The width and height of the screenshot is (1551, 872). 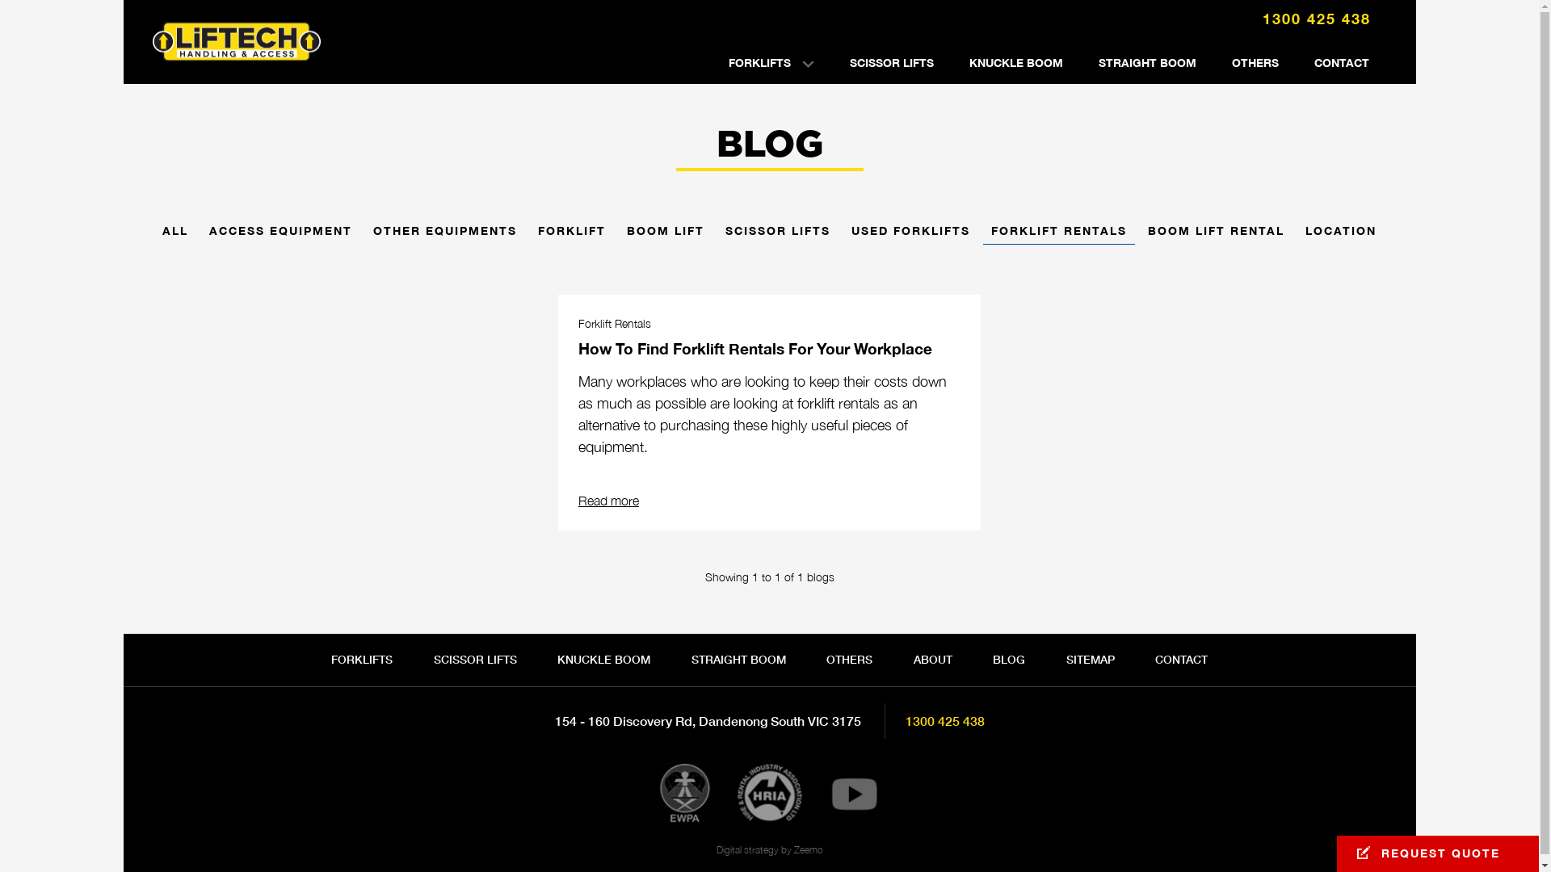 What do you see at coordinates (1147, 63) in the screenshot?
I see `STRAIGHT BOOM` at bounding box center [1147, 63].